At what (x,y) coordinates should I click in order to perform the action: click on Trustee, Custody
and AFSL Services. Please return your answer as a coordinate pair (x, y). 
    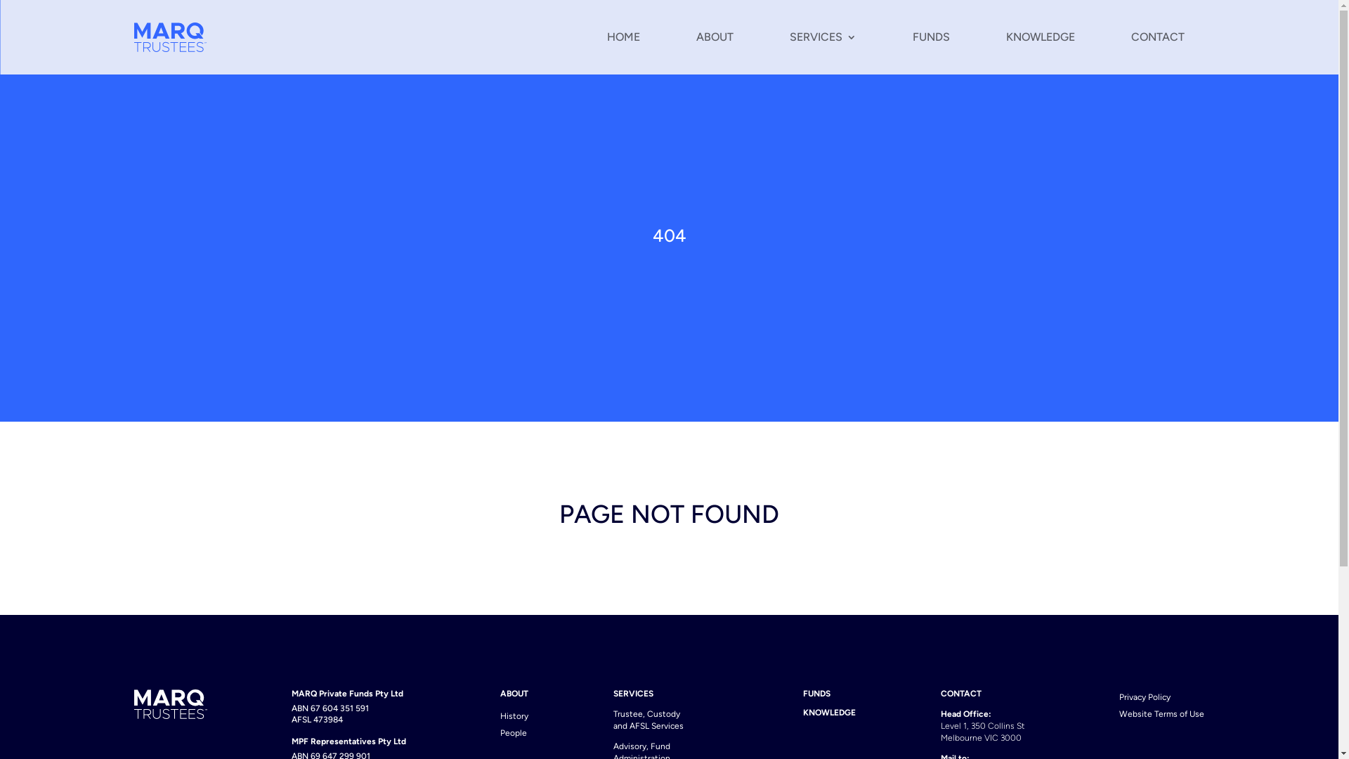
    Looking at the image, I should click on (648, 725).